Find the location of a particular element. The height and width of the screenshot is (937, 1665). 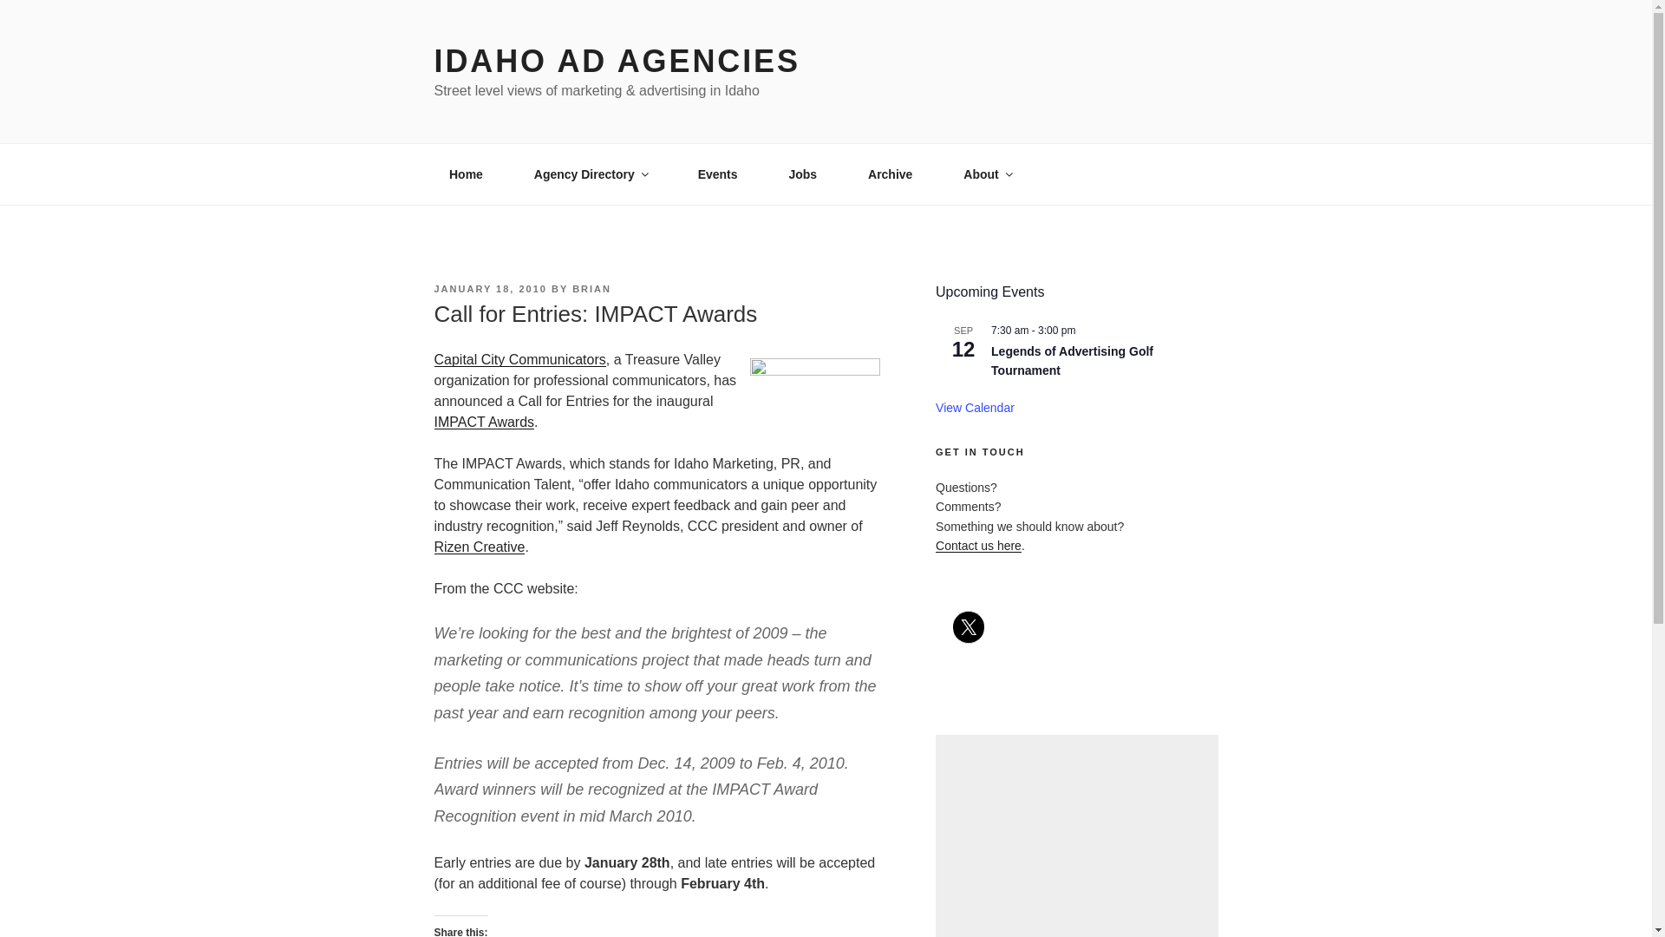

Agency Directory is located at coordinates (590, 174).